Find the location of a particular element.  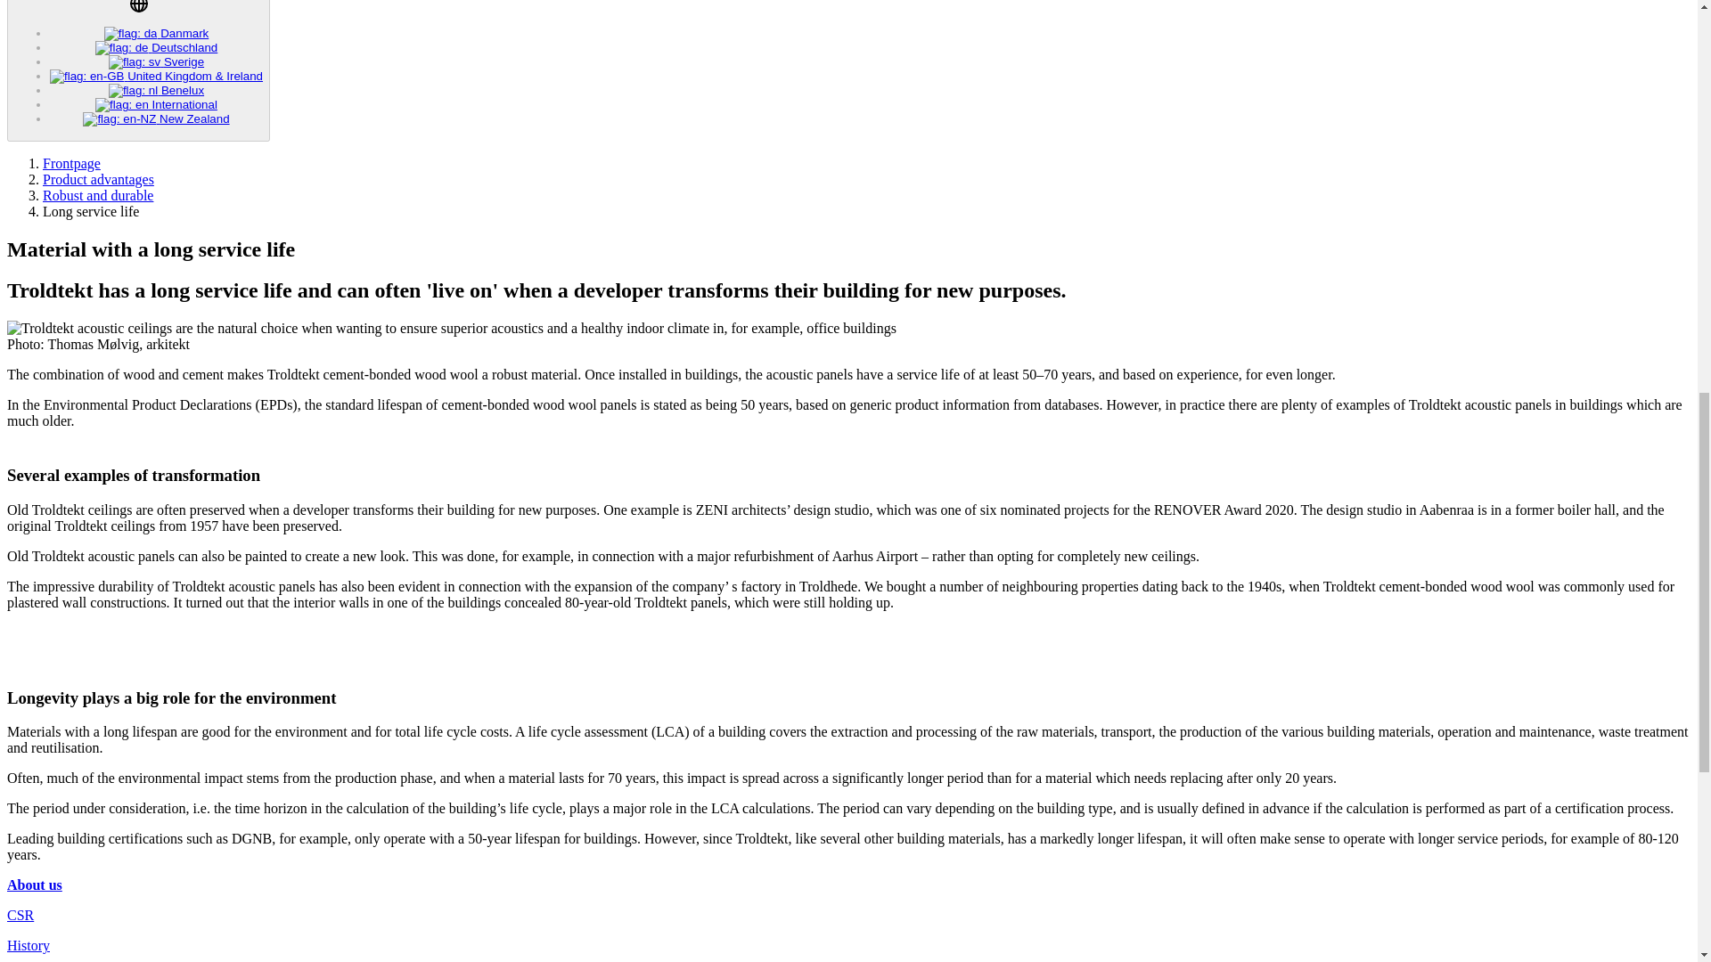

CSR is located at coordinates (20, 915).